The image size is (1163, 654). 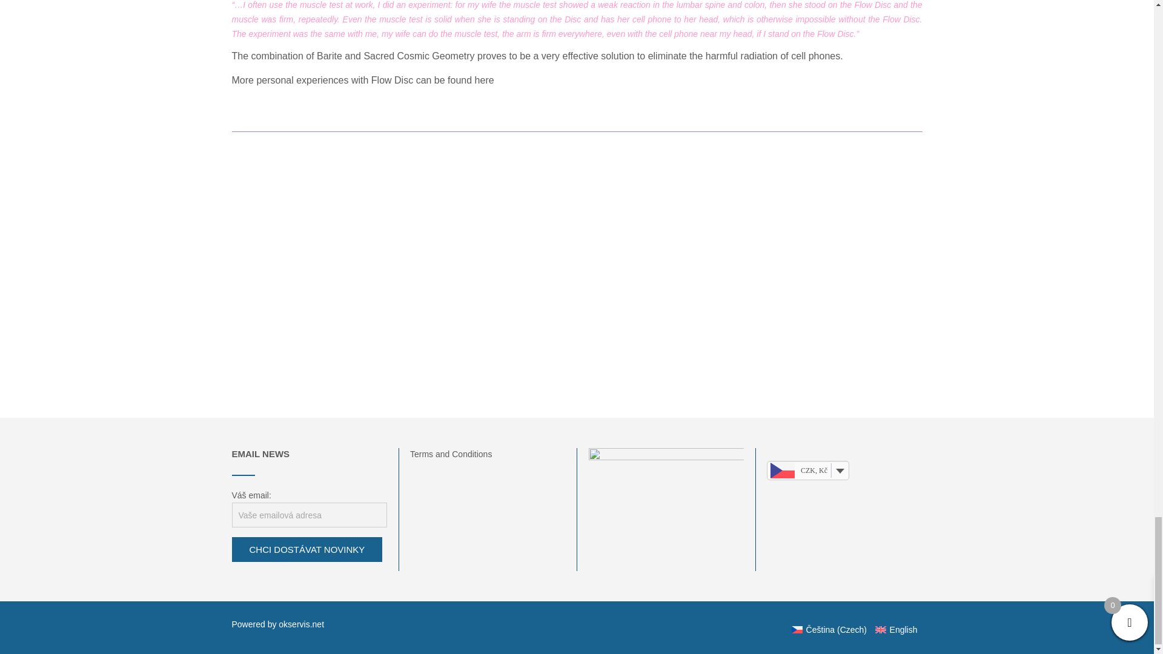 I want to click on English, so click(x=894, y=629).